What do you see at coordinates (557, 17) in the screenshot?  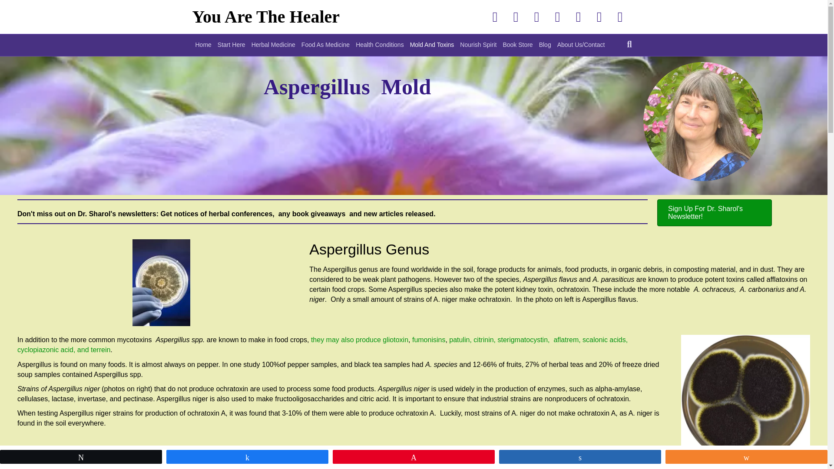 I see `Youtube` at bounding box center [557, 17].